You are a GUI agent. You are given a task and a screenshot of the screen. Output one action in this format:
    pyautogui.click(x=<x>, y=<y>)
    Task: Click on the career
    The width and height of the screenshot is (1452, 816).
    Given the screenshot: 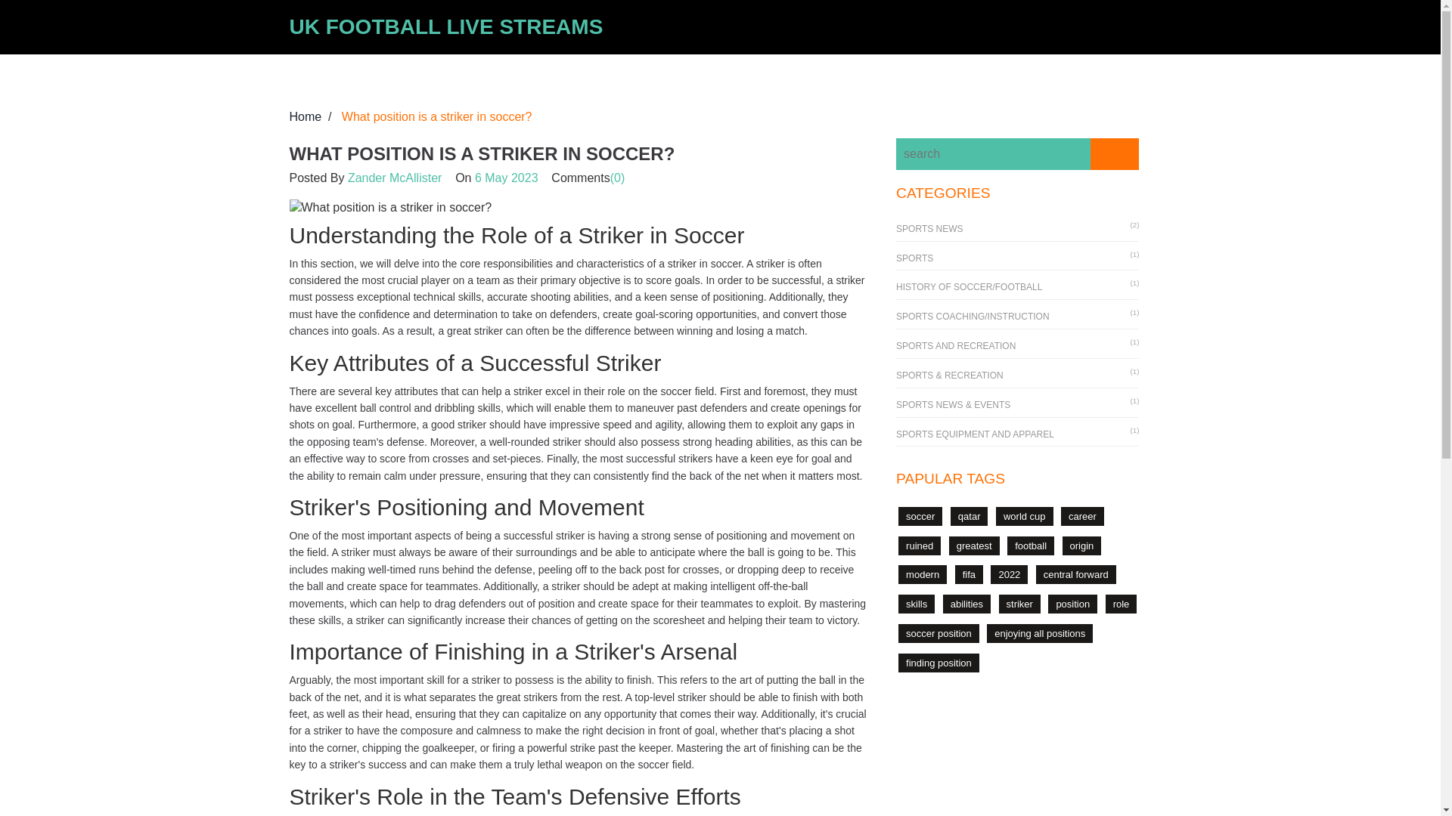 What is the action you would take?
    pyautogui.click(x=1082, y=515)
    